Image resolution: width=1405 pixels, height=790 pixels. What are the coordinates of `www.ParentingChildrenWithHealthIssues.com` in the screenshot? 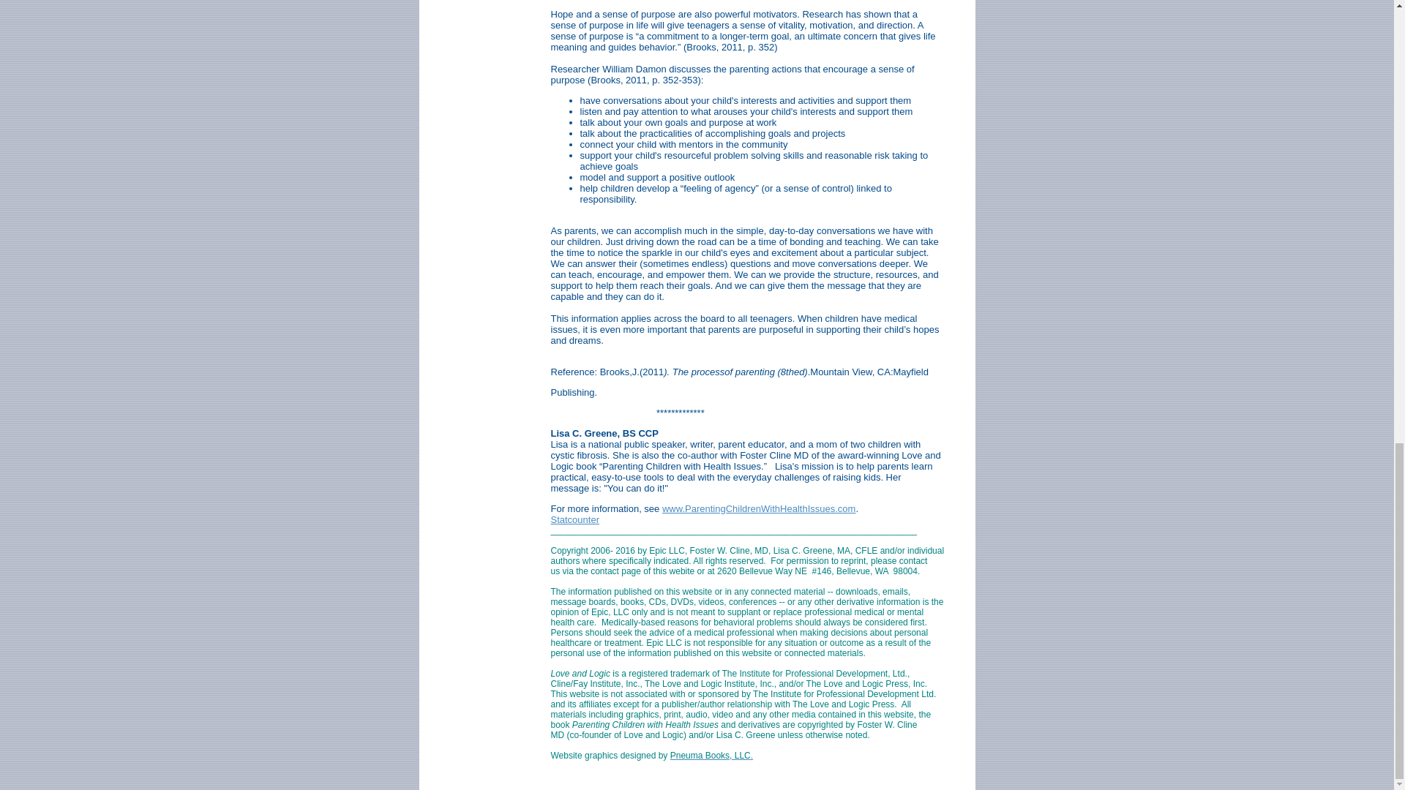 It's located at (758, 508).